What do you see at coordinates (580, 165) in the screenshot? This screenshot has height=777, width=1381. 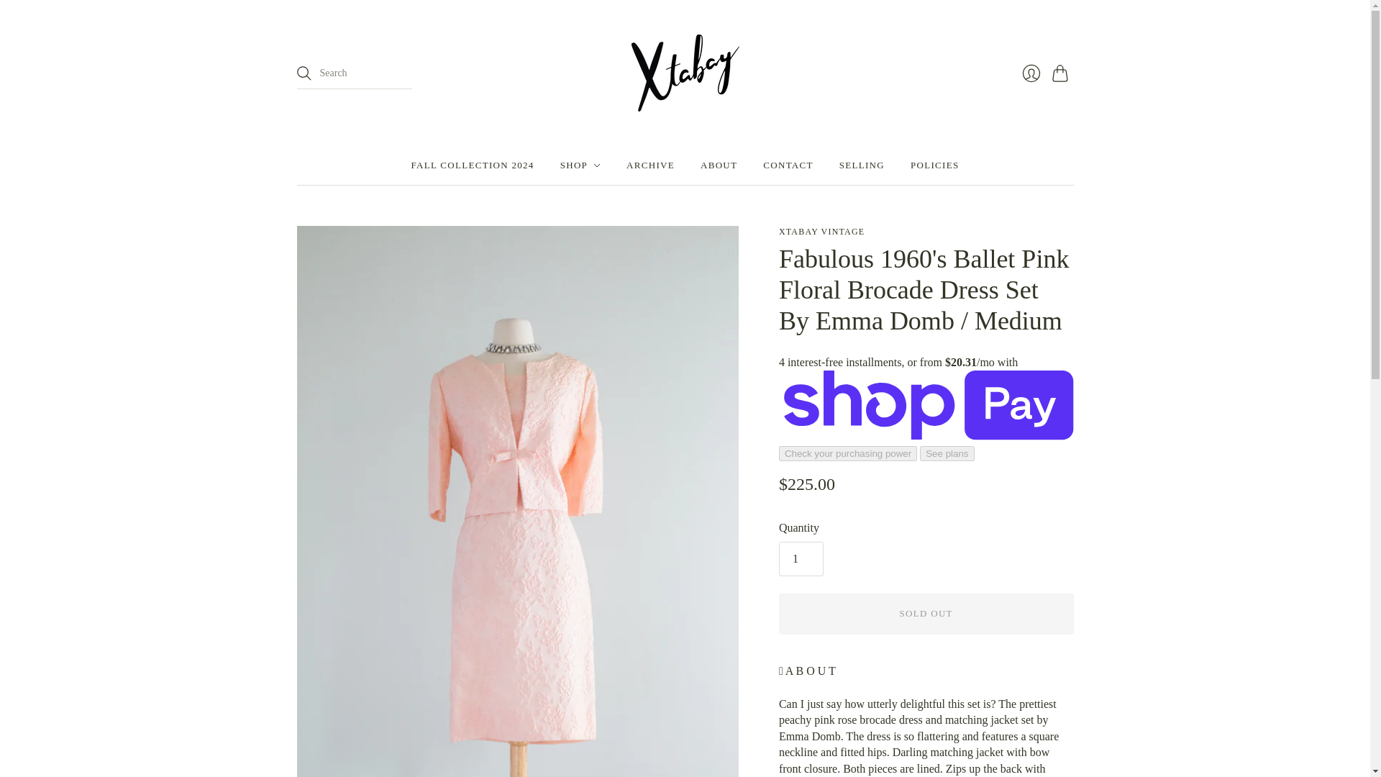 I see `SHOP` at bounding box center [580, 165].